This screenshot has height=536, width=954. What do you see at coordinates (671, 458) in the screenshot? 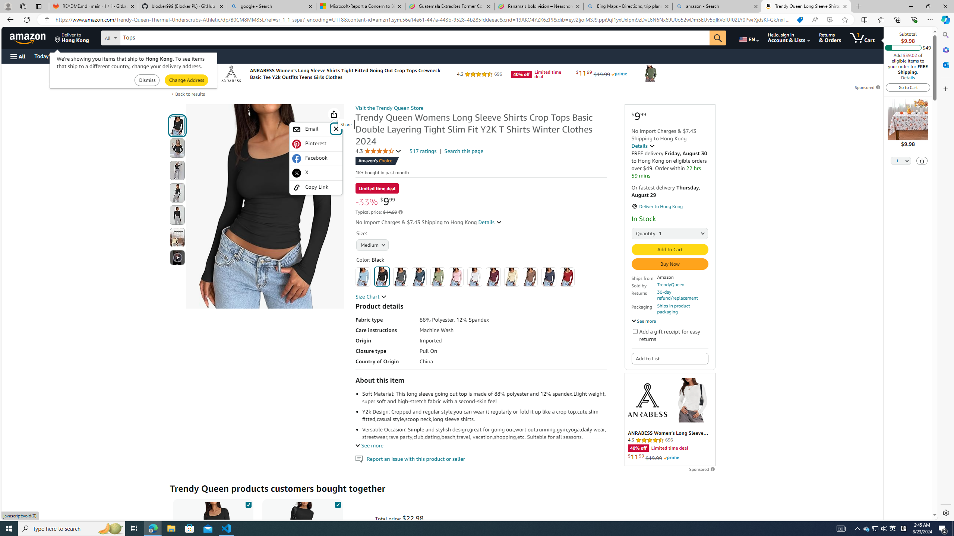
I see `Prime` at bounding box center [671, 458].